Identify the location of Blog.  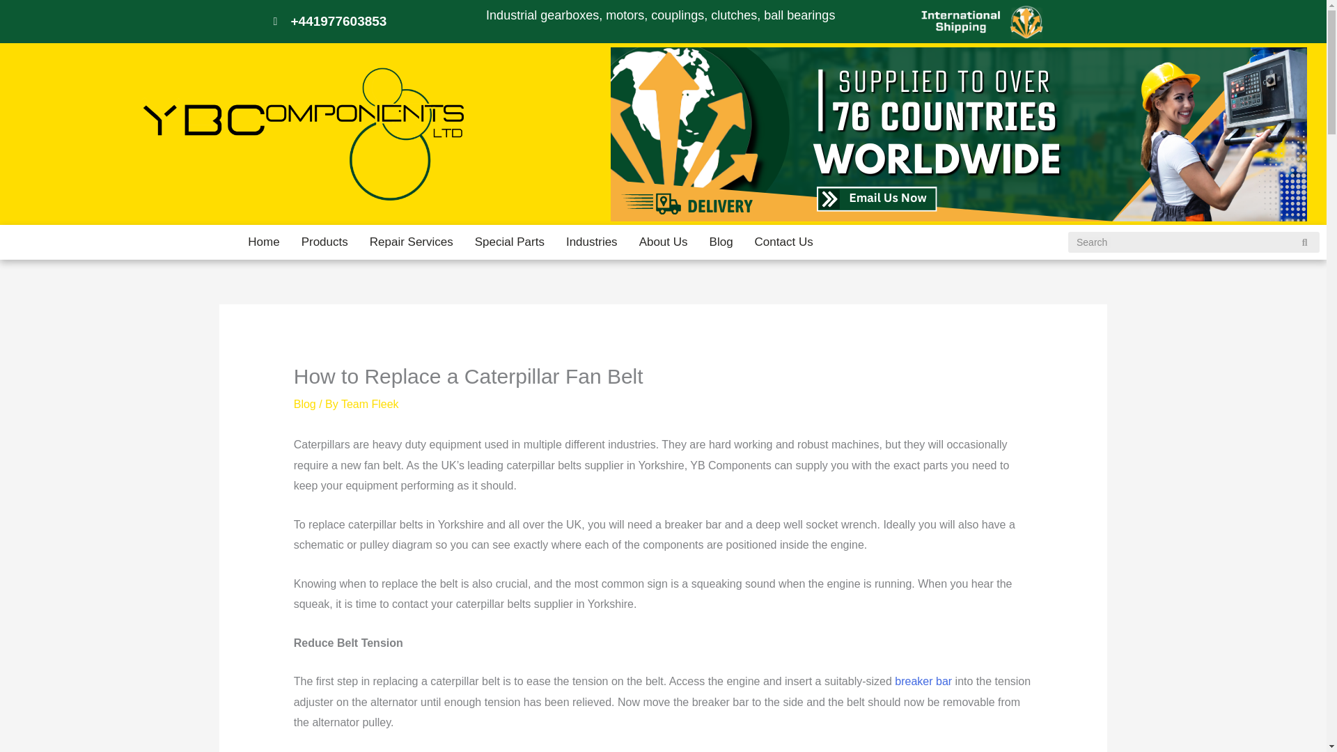
(305, 404).